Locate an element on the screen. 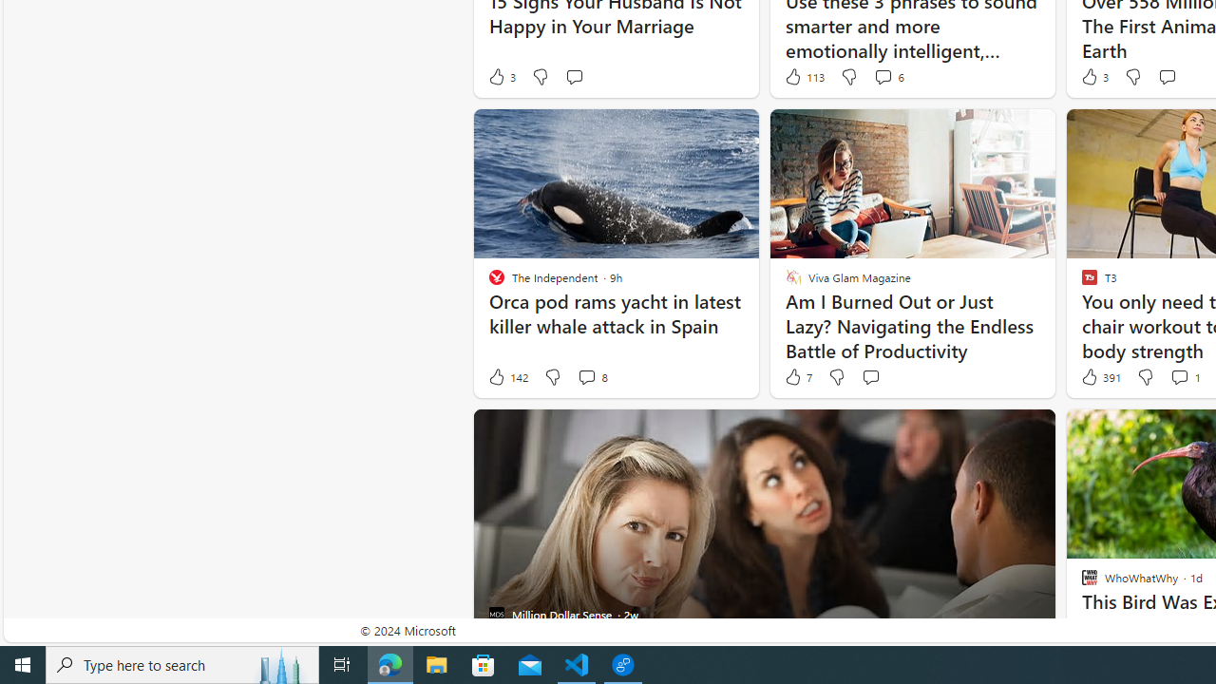 Image resolution: width=1216 pixels, height=684 pixels. 3 Like is located at coordinates (1093, 76).